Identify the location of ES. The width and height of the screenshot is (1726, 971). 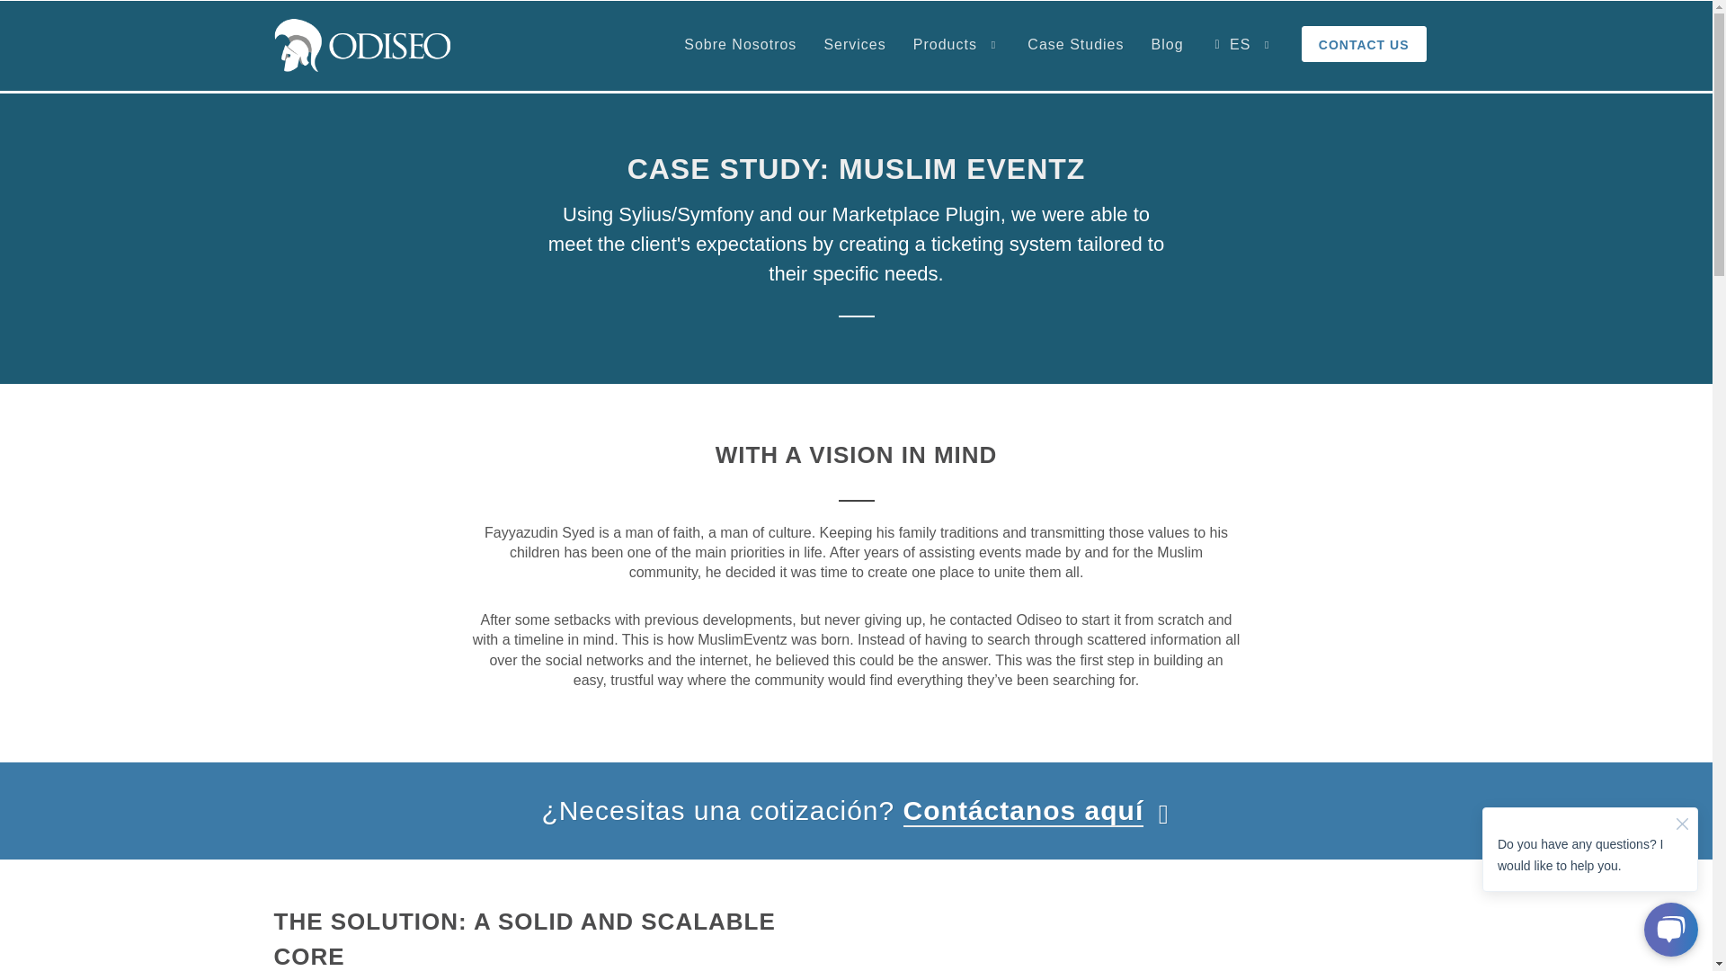
(1242, 45).